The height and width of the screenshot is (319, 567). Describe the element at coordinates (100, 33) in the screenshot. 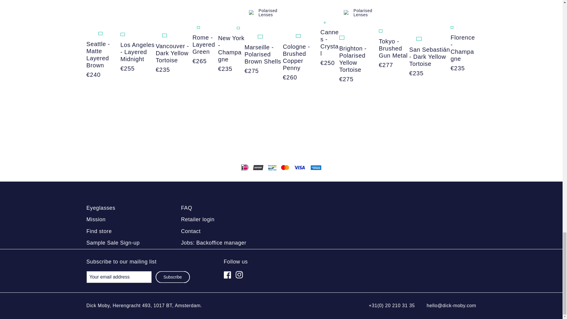

I see `Matte layered brown` at that location.